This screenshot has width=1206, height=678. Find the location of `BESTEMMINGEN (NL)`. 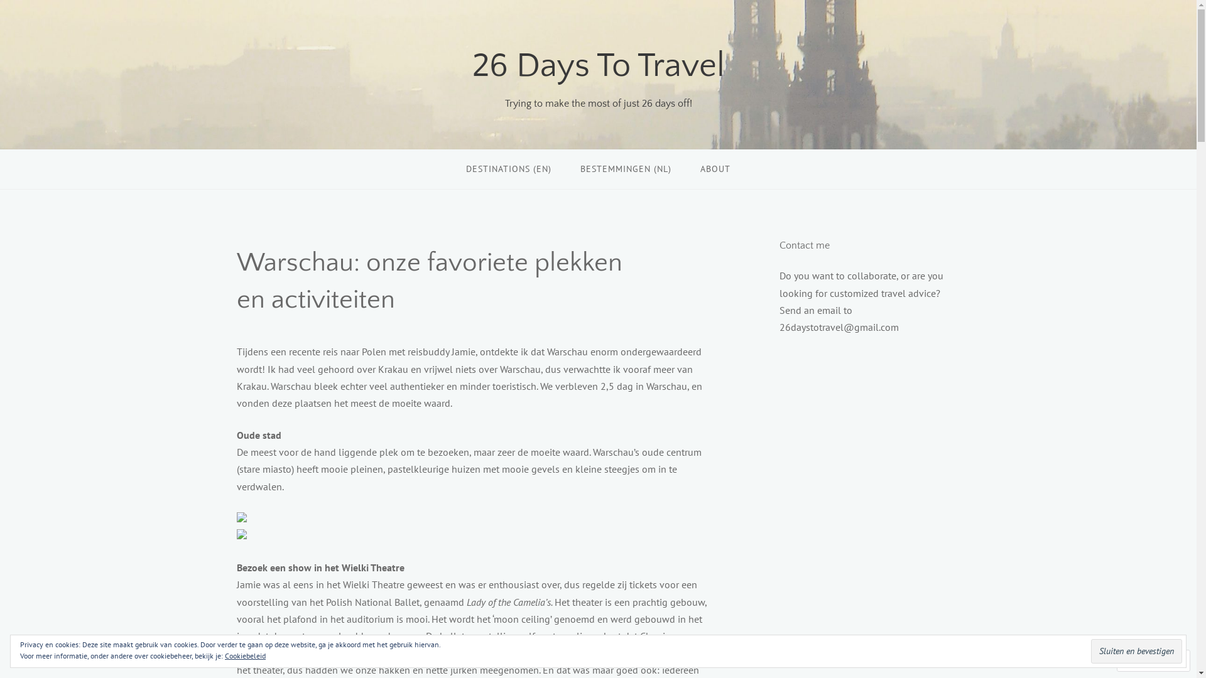

BESTEMMINGEN (NL) is located at coordinates (626, 169).